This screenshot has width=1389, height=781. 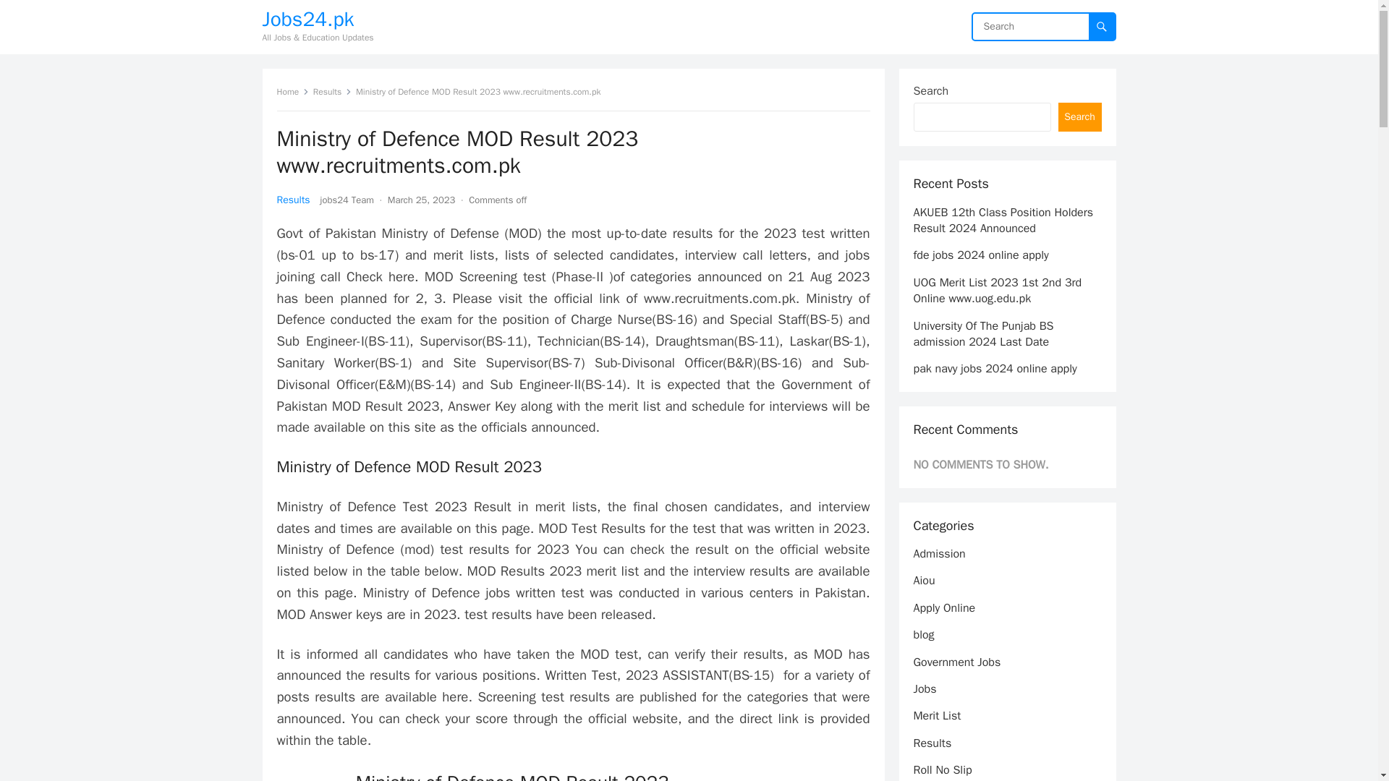 I want to click on Home, so click(x=292, y=91).